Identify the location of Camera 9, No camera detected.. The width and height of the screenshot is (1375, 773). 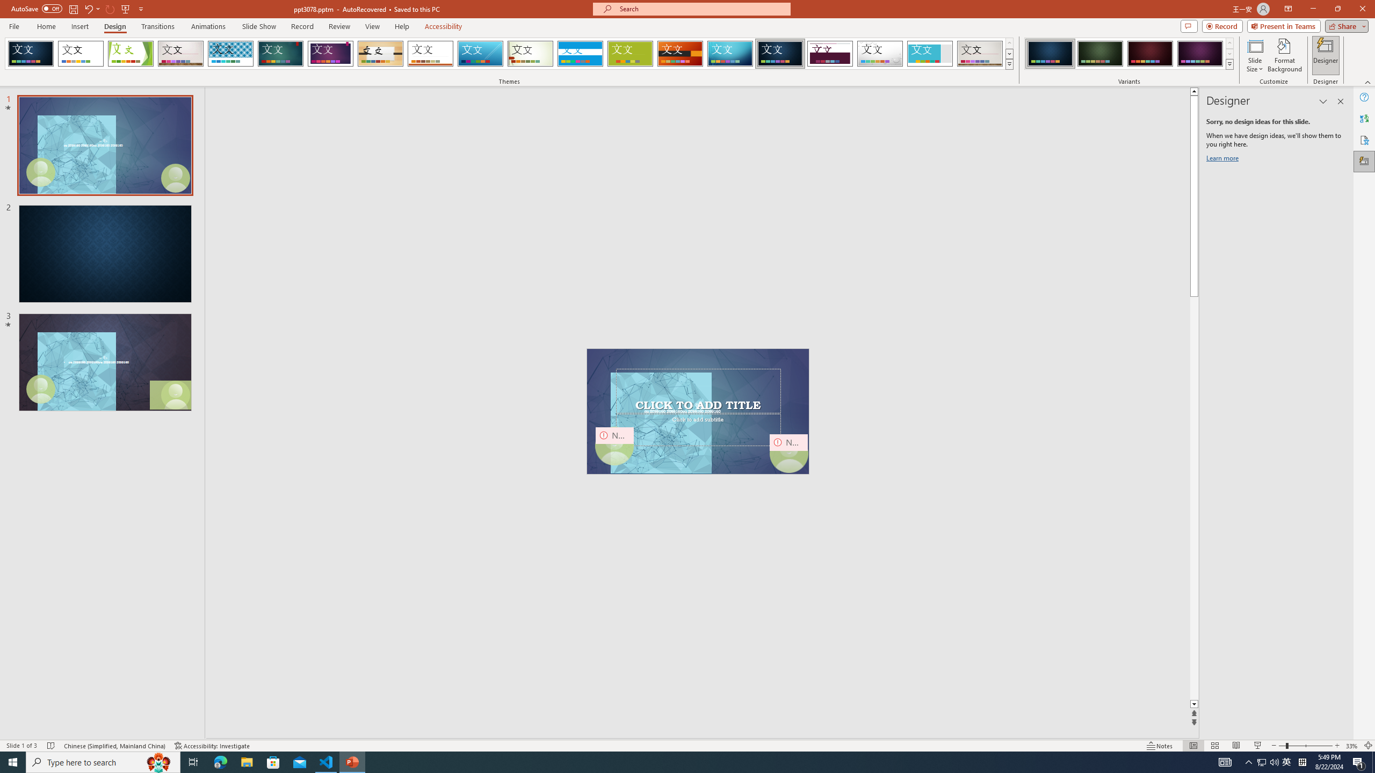
(614, 446).